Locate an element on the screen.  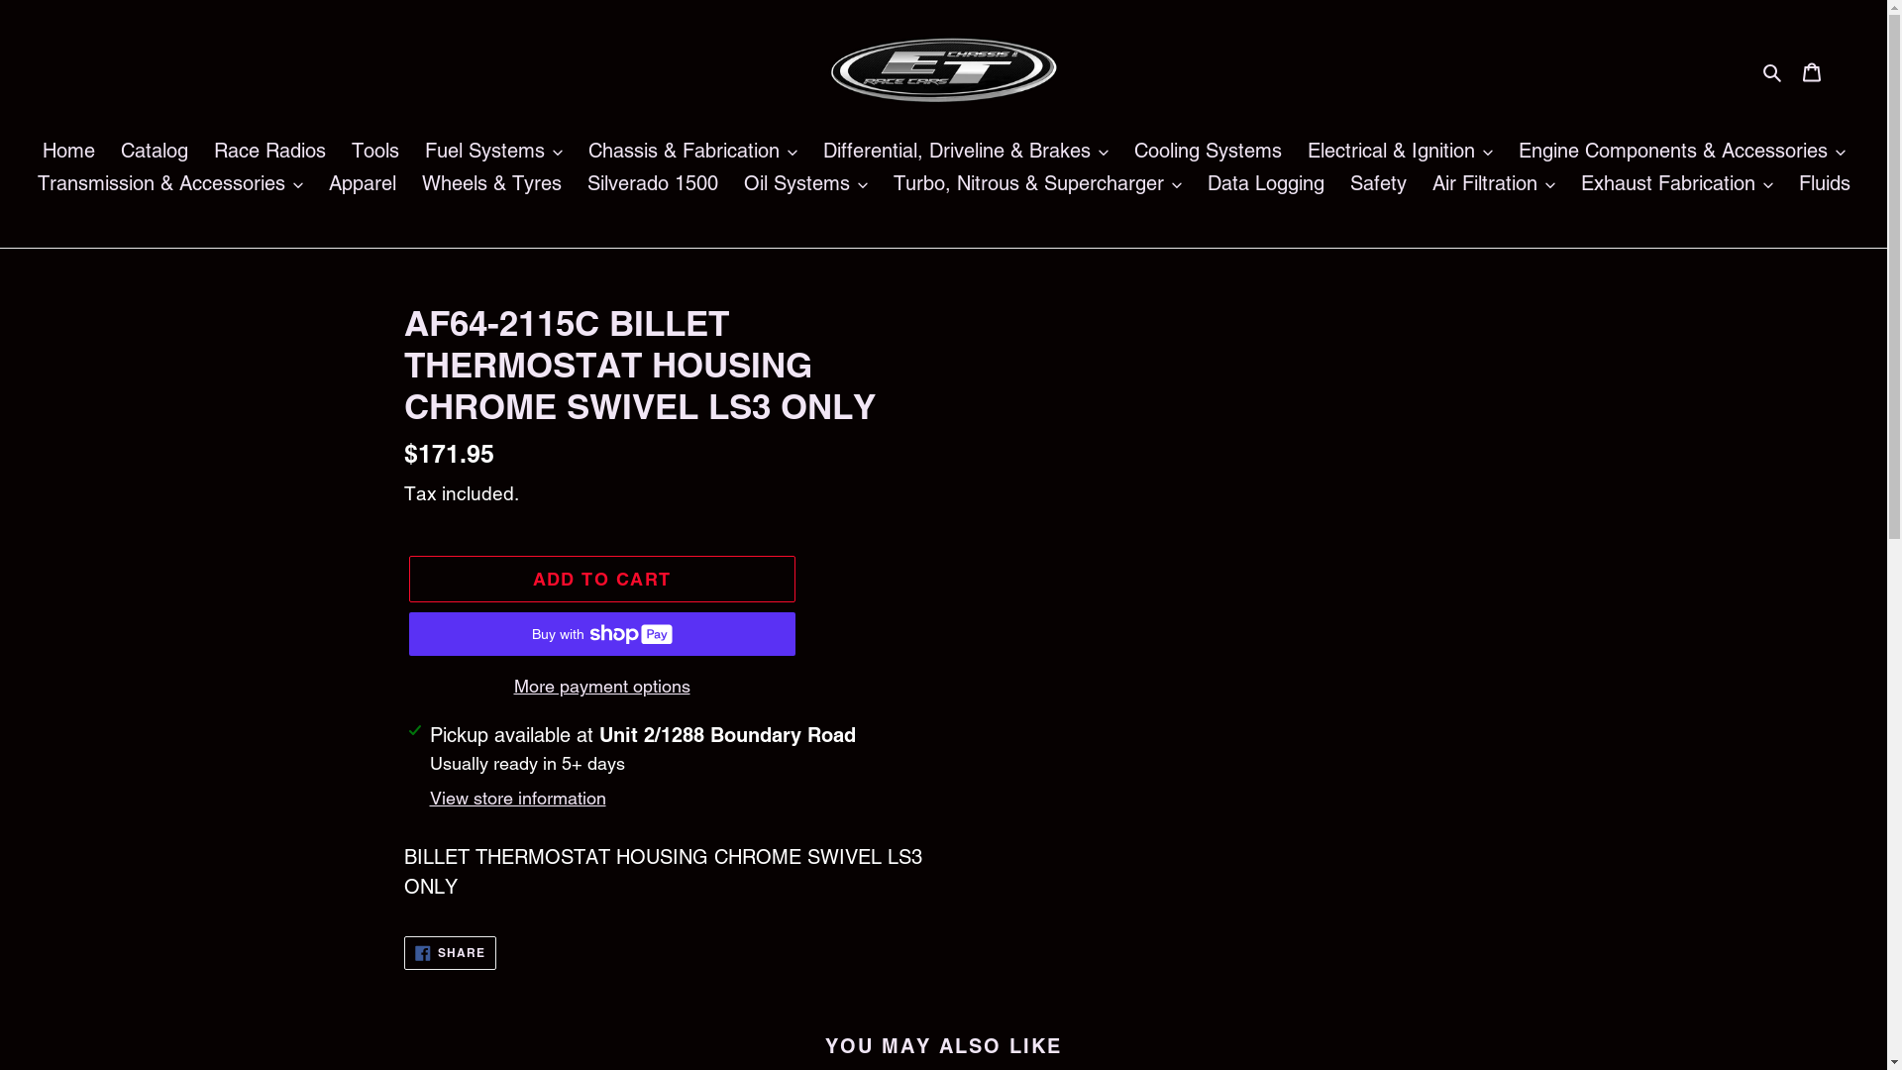
Cooling Systems is located at coordinates (1207, 153).